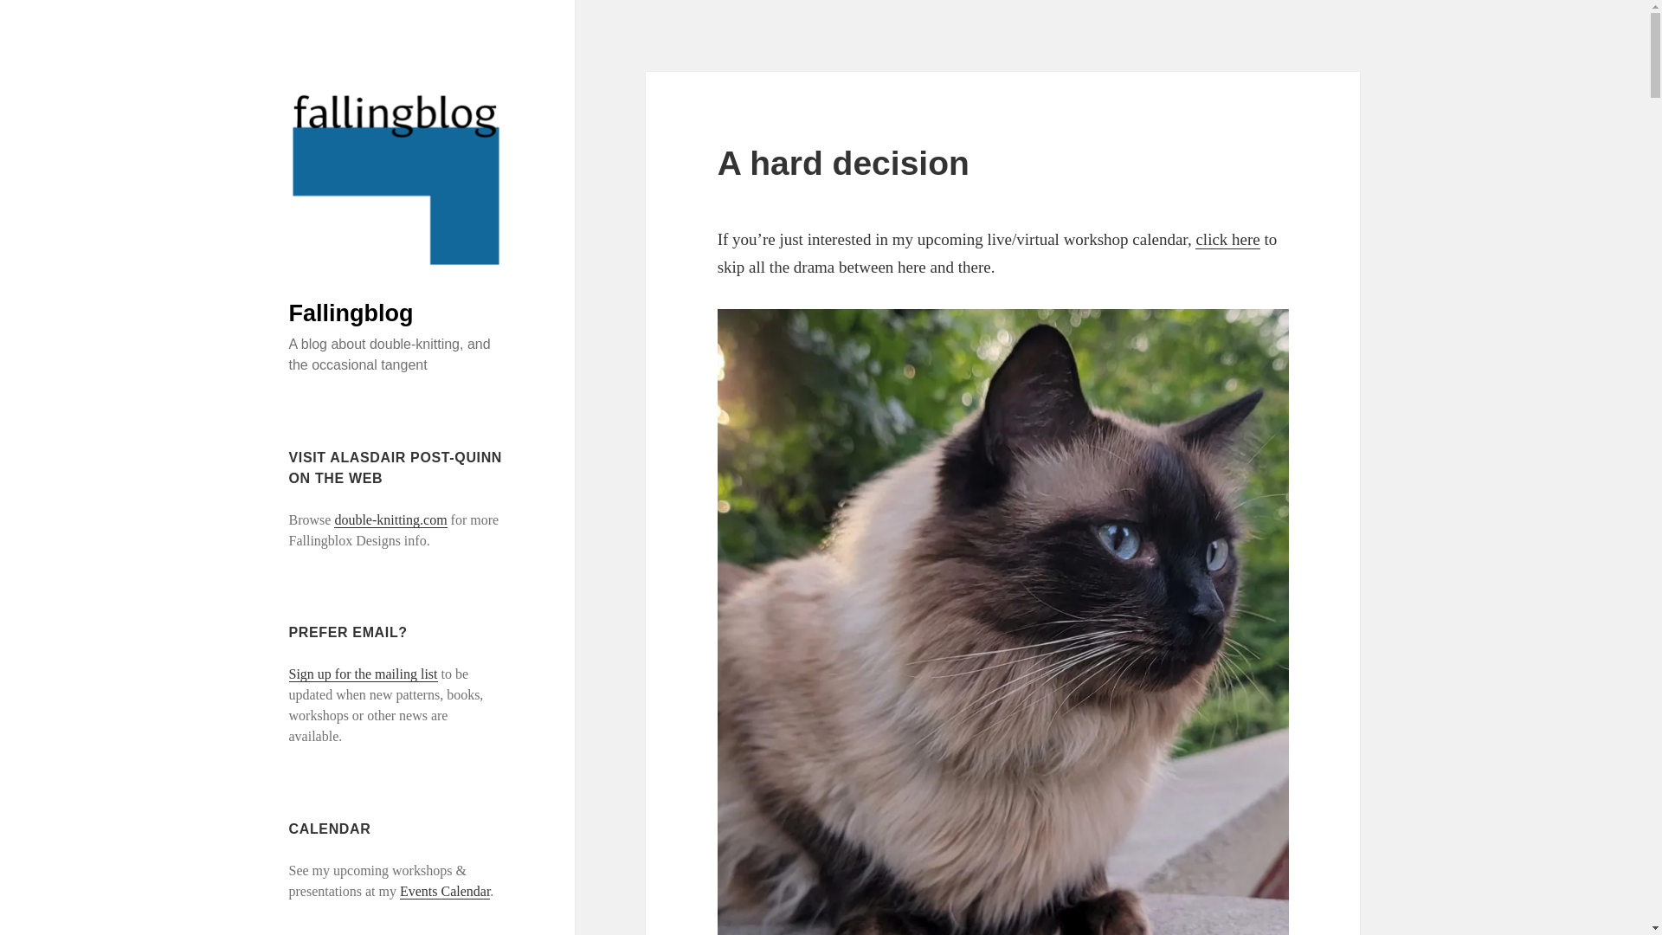  I want to click on Fallingblog, so click(351, 313).